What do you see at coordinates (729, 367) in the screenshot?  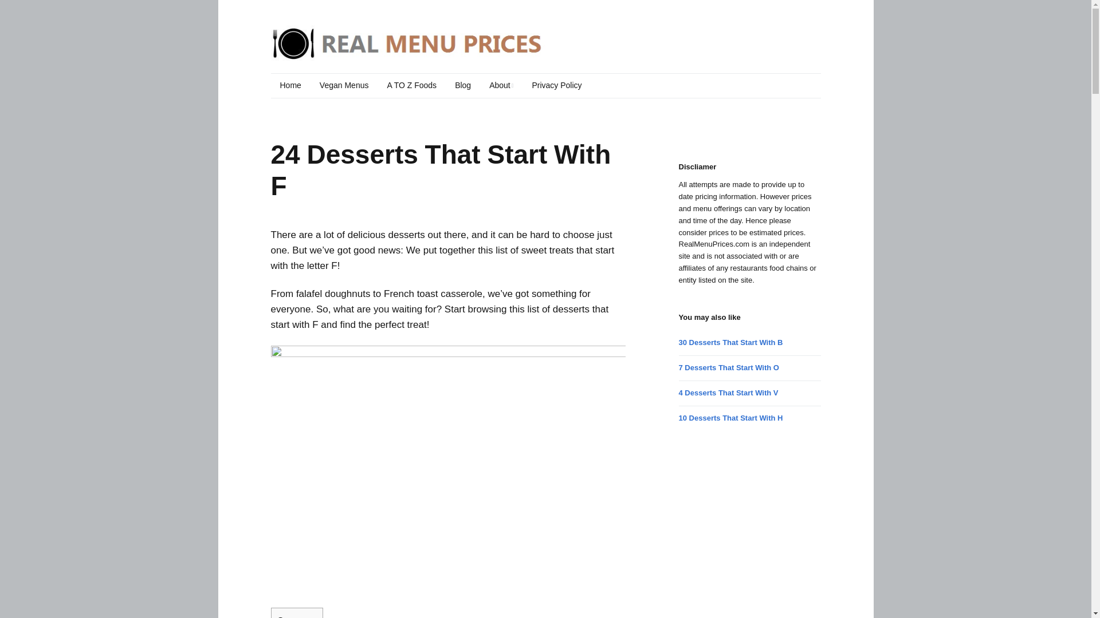 I see `7 Desserts That Start With O` at bounding box center [729, 367].